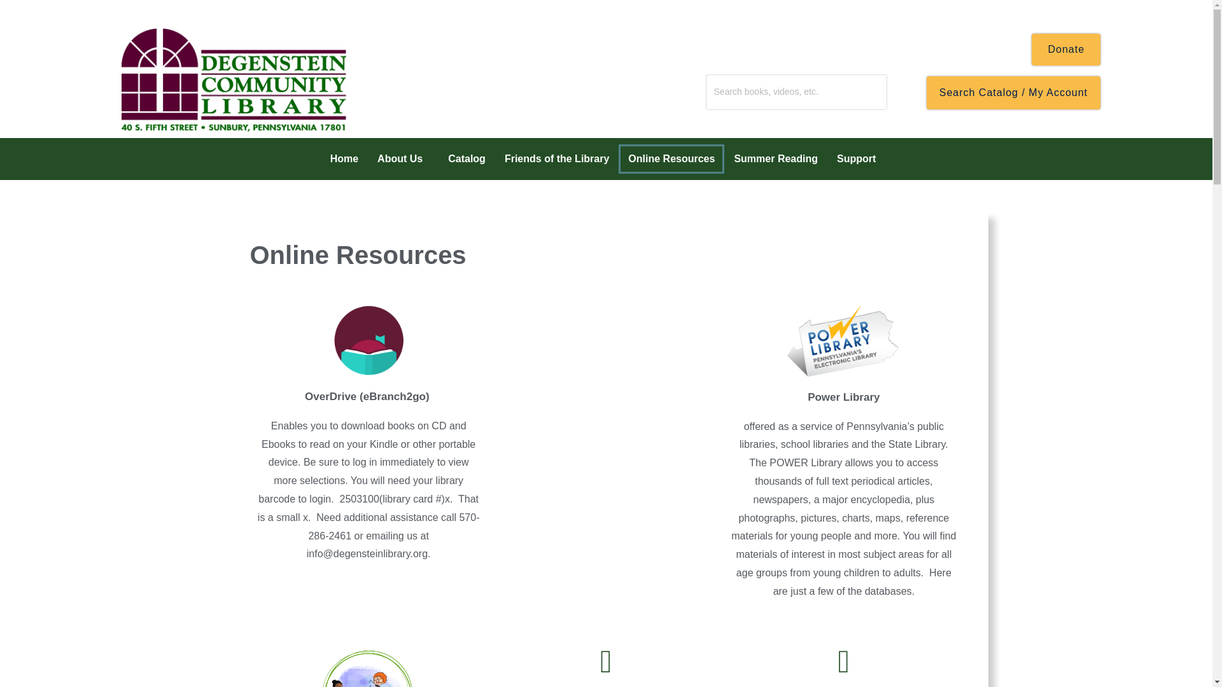  Describe the element at coordinates (467, 159) in the screenshot. I see `Catalog` at that location.